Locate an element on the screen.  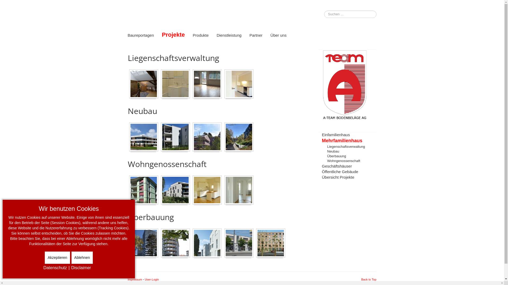
Riva is located at coordinates (175, 243).